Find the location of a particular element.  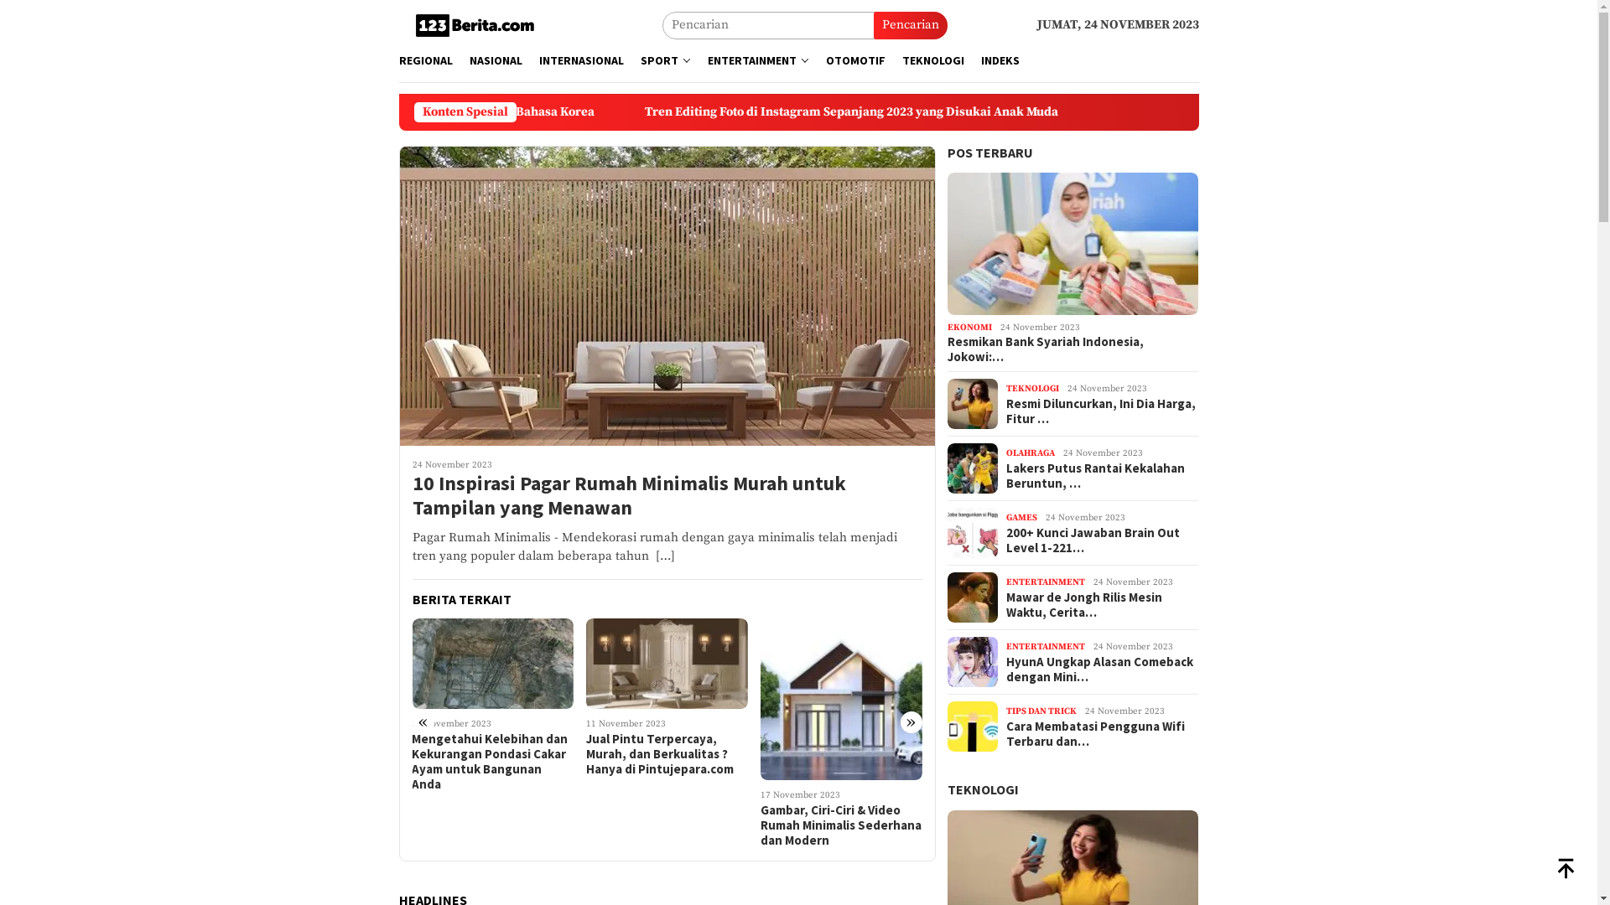

TIPS DAN TRICK is located at coordinates (1041, 711).